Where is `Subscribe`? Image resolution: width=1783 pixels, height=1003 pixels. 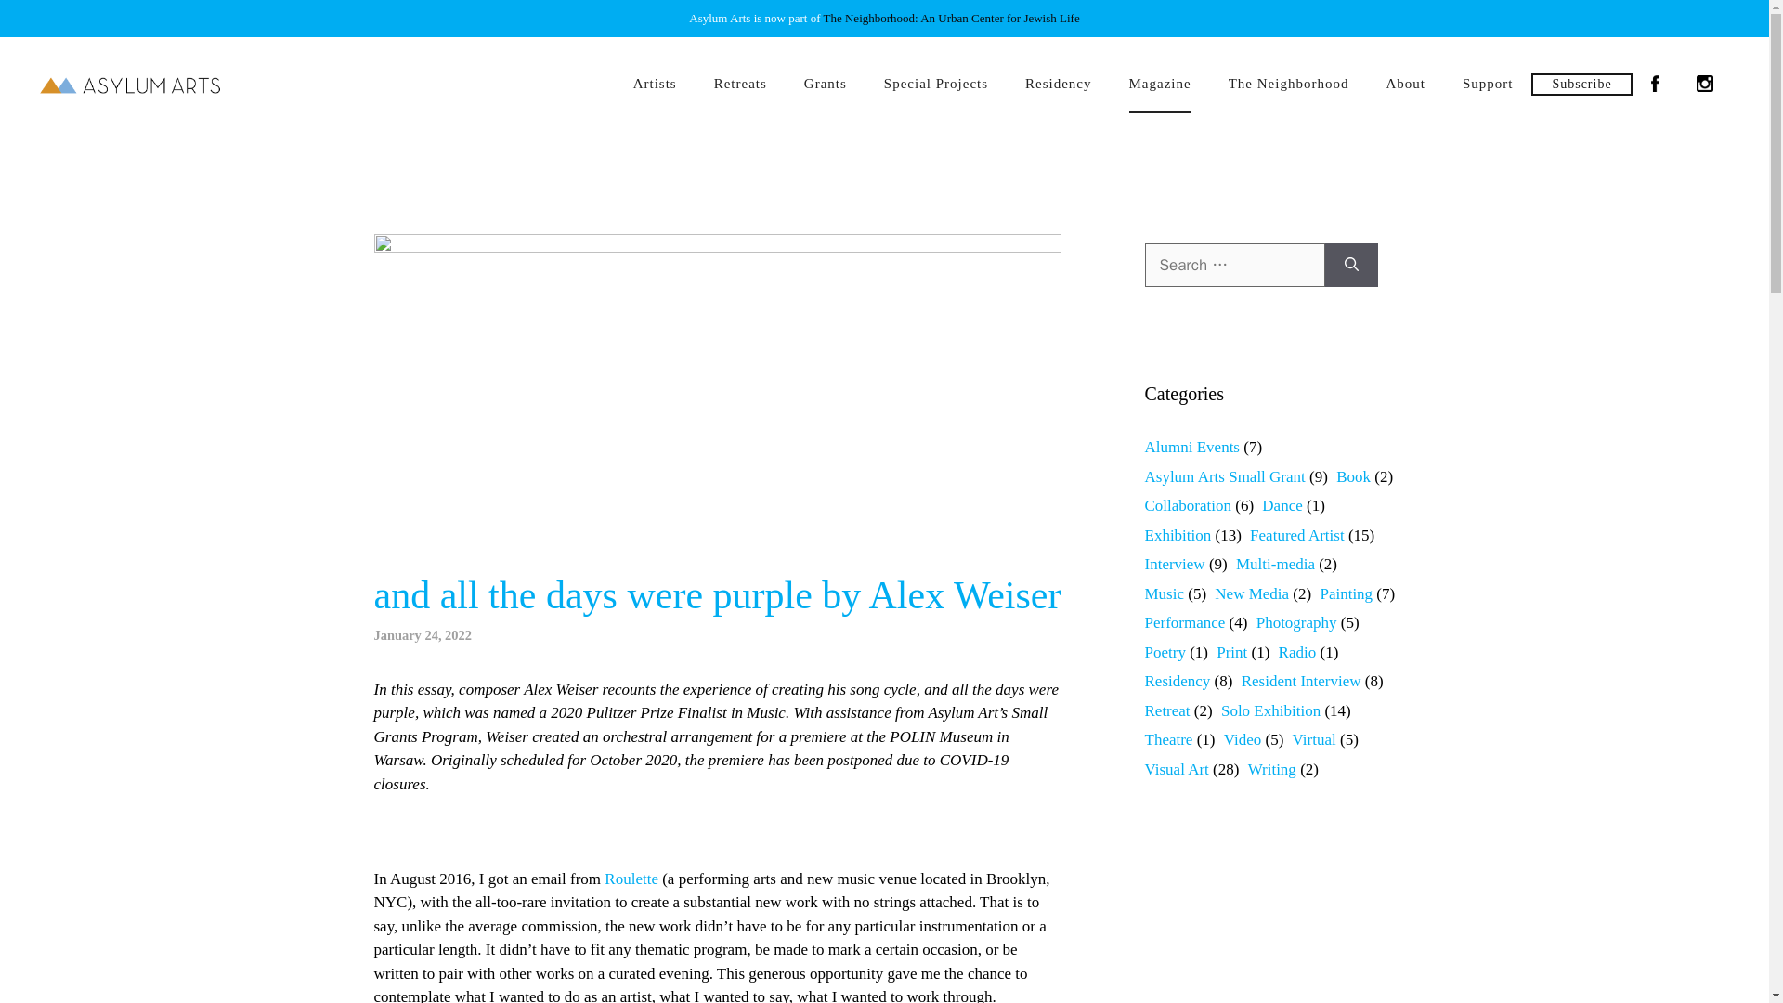 Subscribe is located at coordinates (1581, 83).